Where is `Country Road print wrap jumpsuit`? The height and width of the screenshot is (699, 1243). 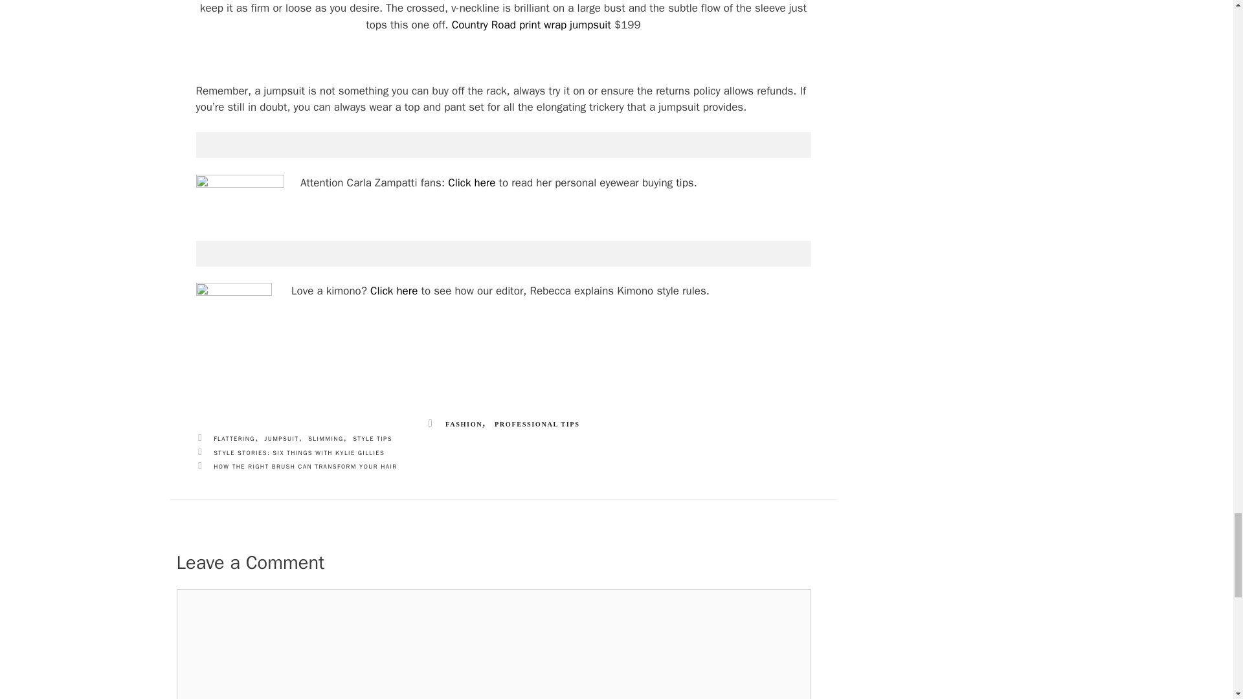 Country Road print wrap jumpsuit is located at coordinates (532, 25).